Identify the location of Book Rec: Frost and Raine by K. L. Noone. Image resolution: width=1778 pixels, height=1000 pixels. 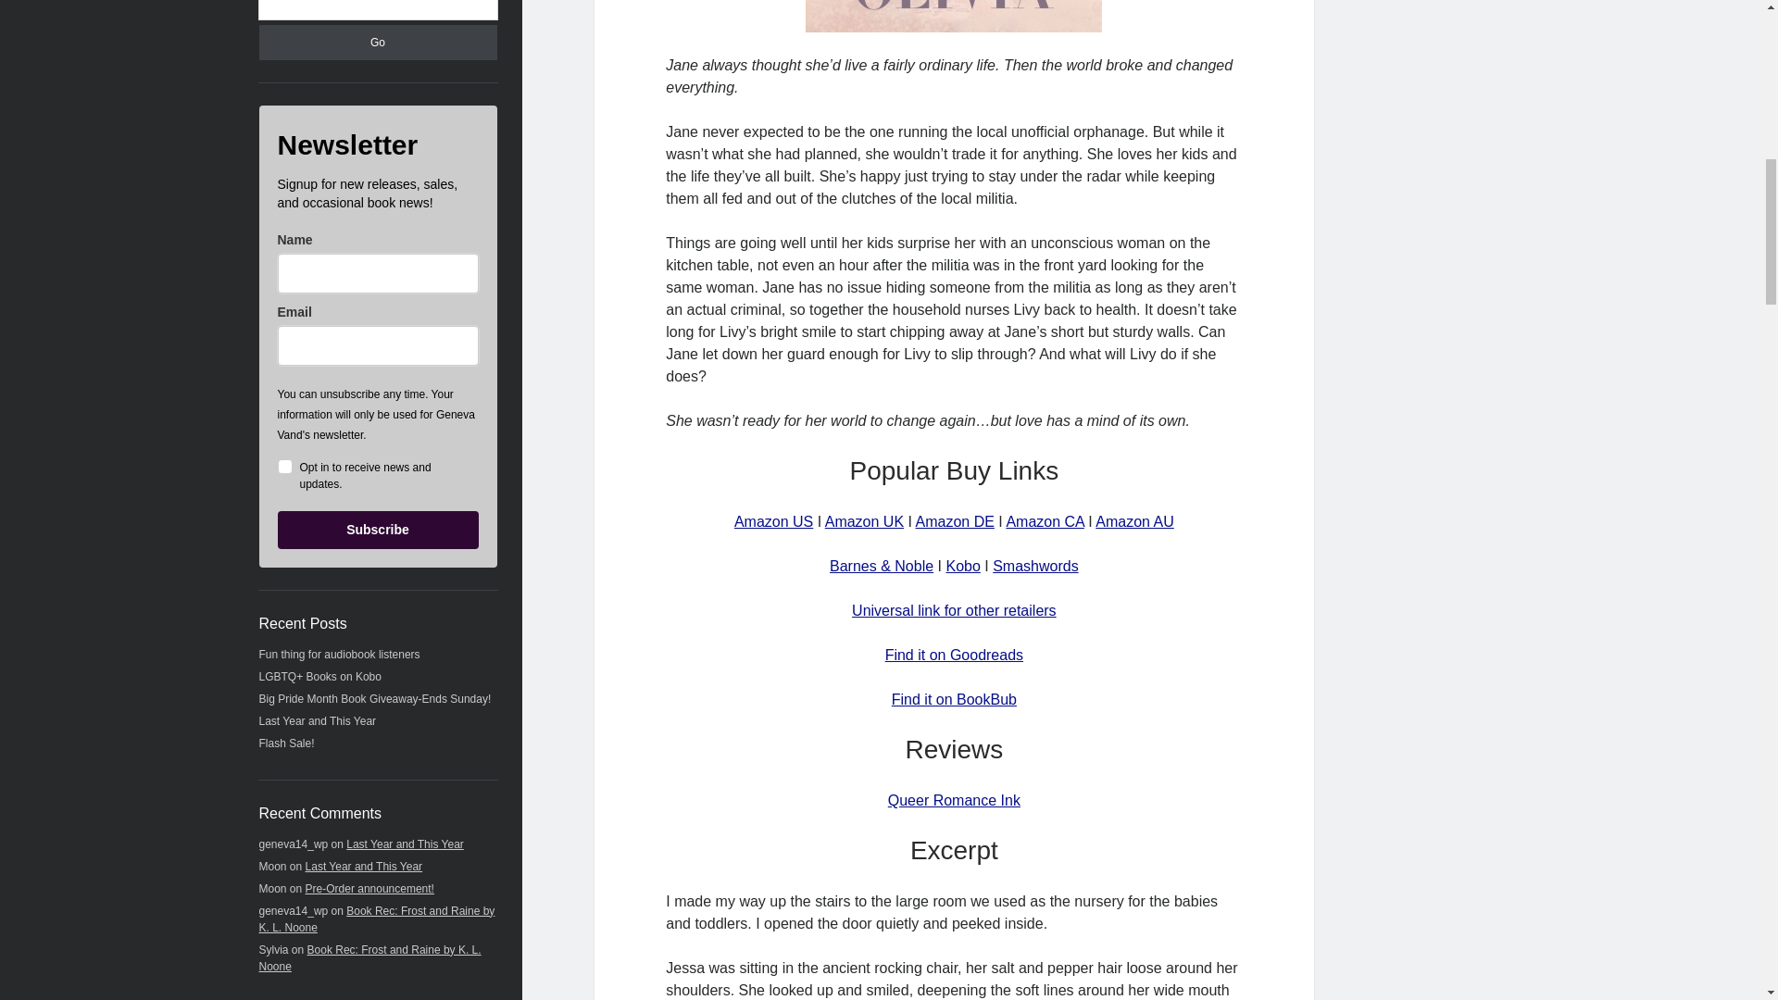
(378, 919).